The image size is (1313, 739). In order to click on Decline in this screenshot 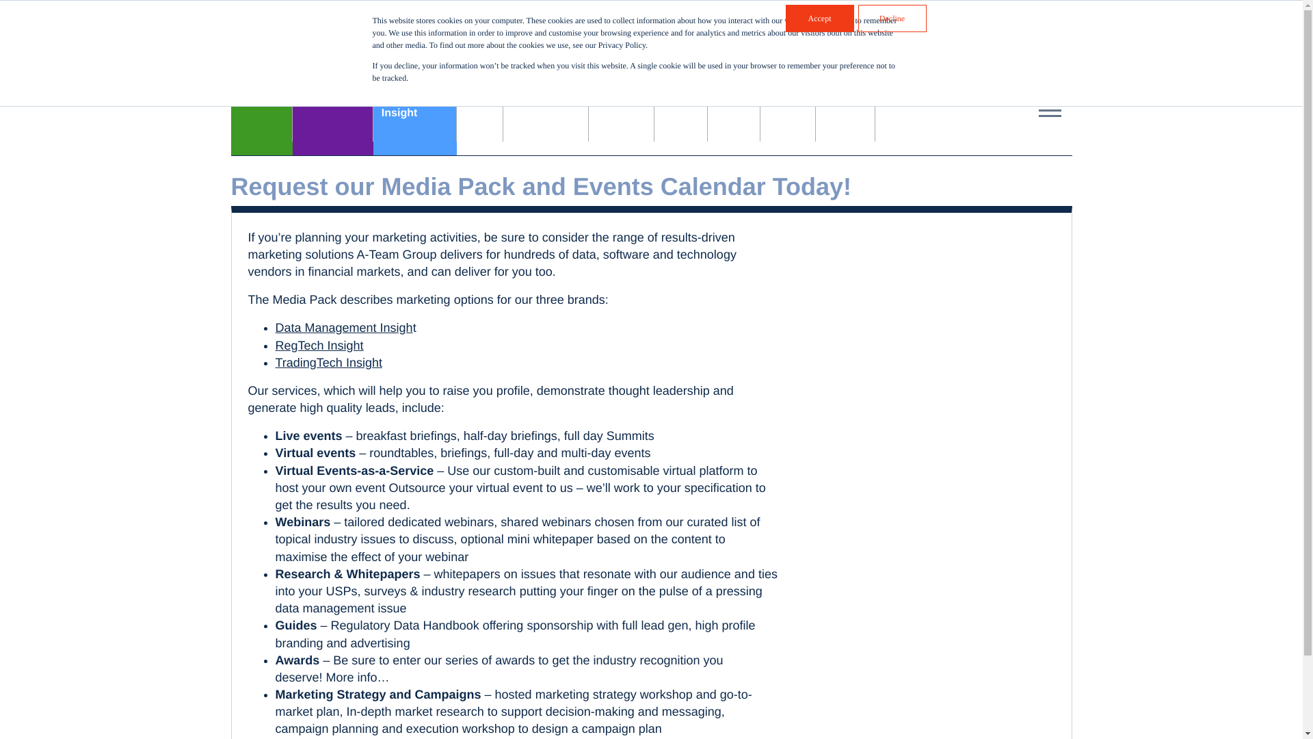, I will do `click(891, 18)`.